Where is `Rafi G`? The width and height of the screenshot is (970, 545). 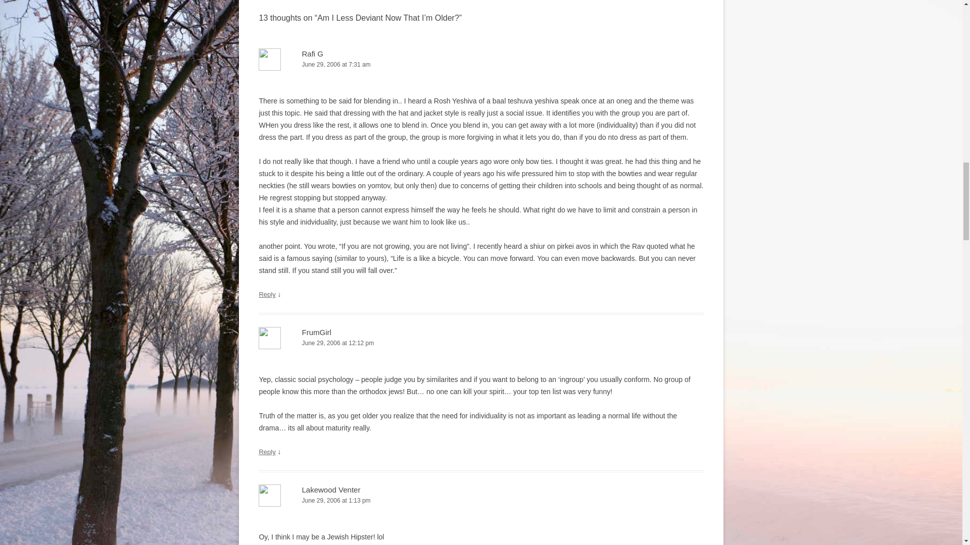
Rafi G is located at coordinates (312, 53).